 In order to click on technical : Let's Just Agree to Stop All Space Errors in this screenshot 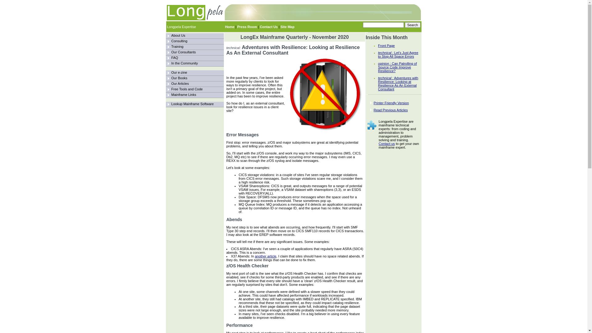, I will do `click(398, 55)`.